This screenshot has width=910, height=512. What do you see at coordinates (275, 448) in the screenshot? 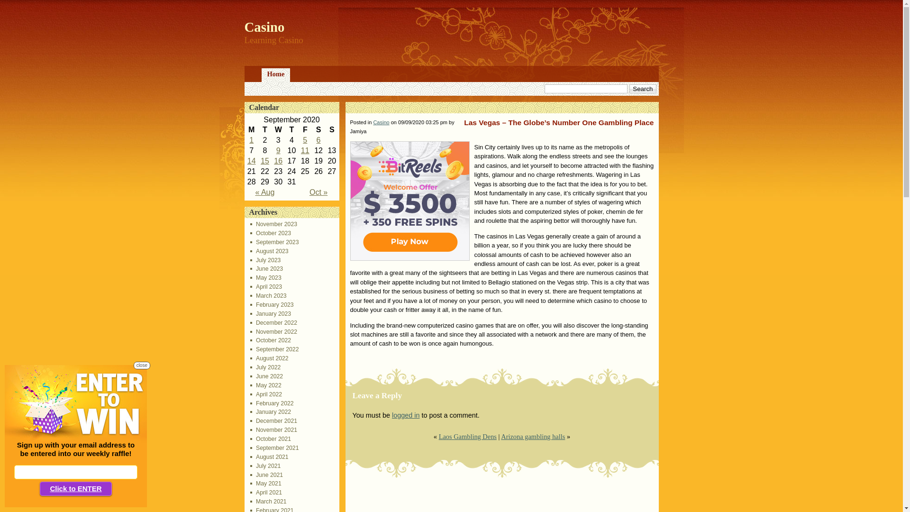
I see `September 2021` at bounding box center [275, 448].